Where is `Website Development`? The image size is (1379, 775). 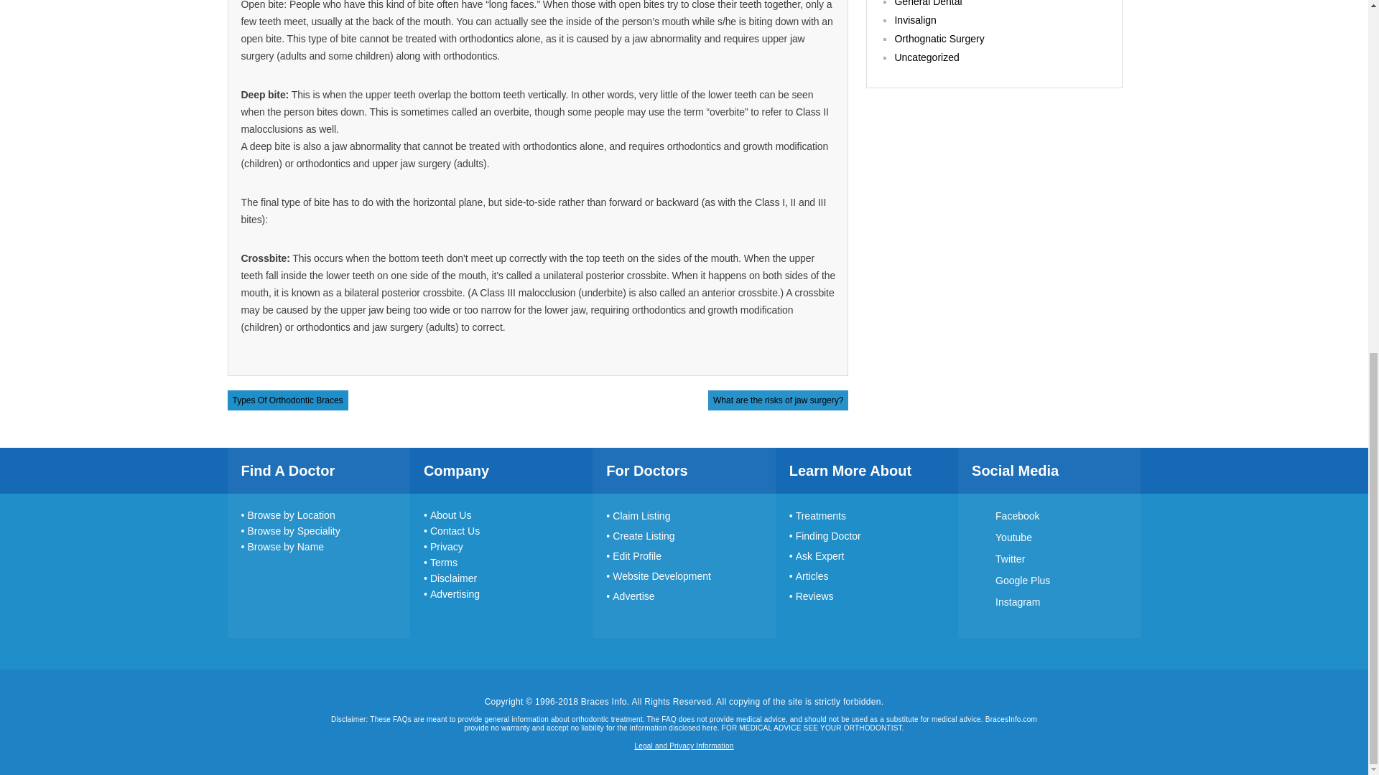
Website Development is located at coordinates (659, 576).